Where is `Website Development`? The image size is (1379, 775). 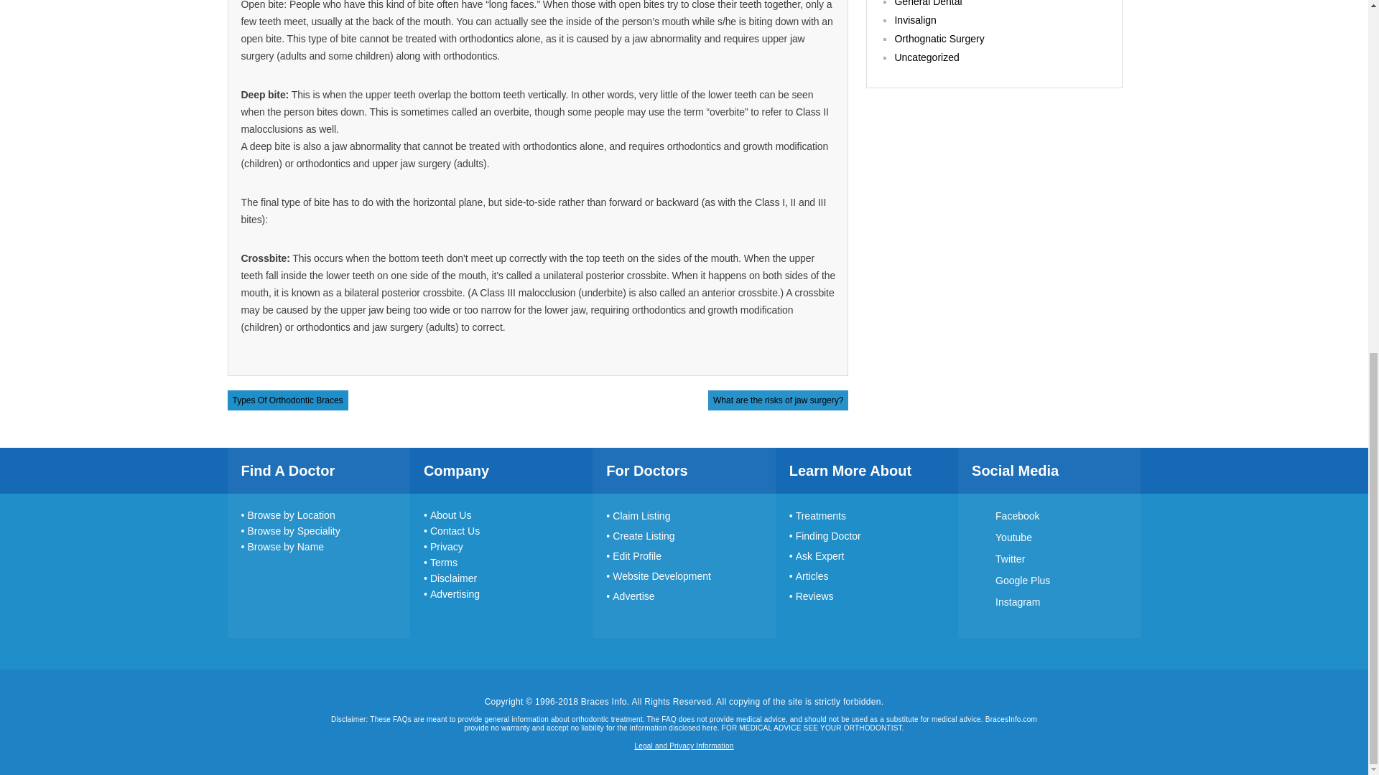
Website Development is located at coordinates (659, 576).